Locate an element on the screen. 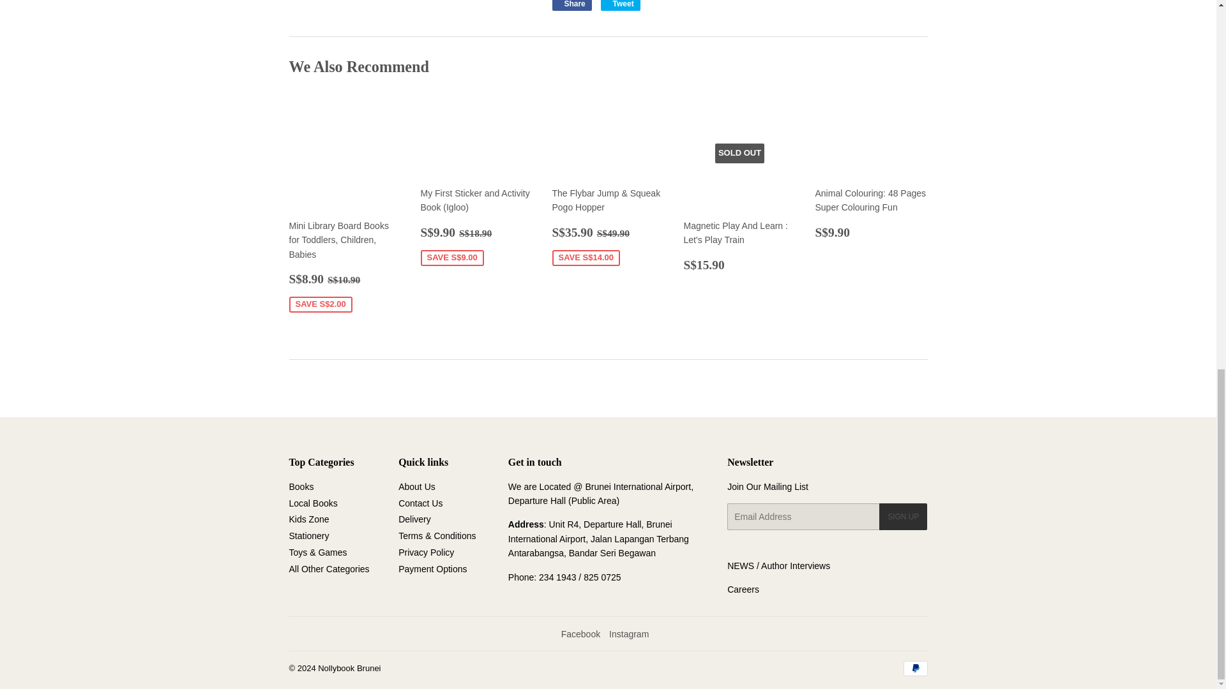 This screenshot has width=1226, height=689. Tweet on Twitter is located at coordinates (620, 5).